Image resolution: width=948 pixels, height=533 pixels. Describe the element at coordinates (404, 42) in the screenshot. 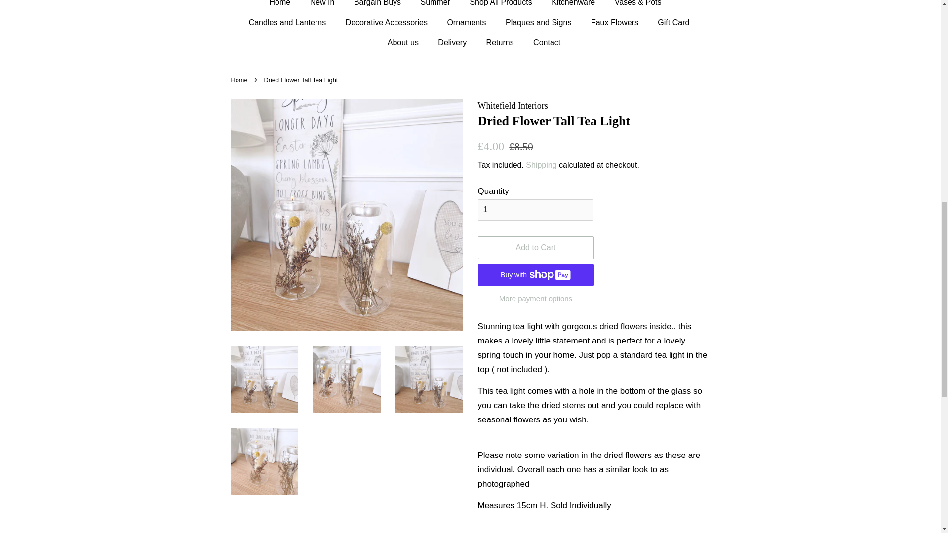

I see `About us` at that location.